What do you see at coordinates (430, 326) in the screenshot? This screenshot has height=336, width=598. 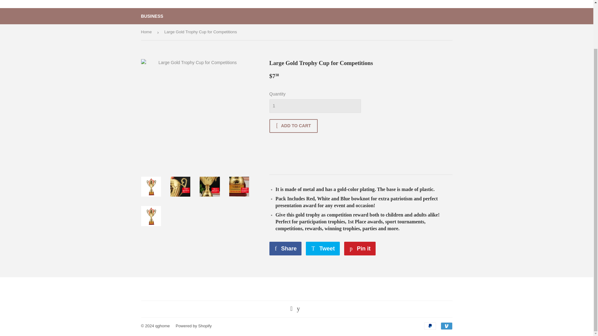 I see `ADD TO CART` at bounding box center [430, 326].